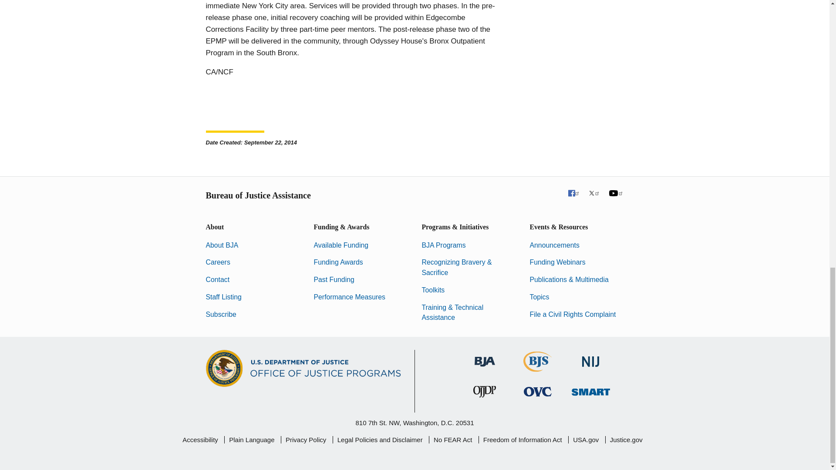 Image resolution: width=836 pixels, height=470 pixels. What do you see at coordinates (217, 279) in the screenshot?
I see `Contact` at bounding box center [217, 279].